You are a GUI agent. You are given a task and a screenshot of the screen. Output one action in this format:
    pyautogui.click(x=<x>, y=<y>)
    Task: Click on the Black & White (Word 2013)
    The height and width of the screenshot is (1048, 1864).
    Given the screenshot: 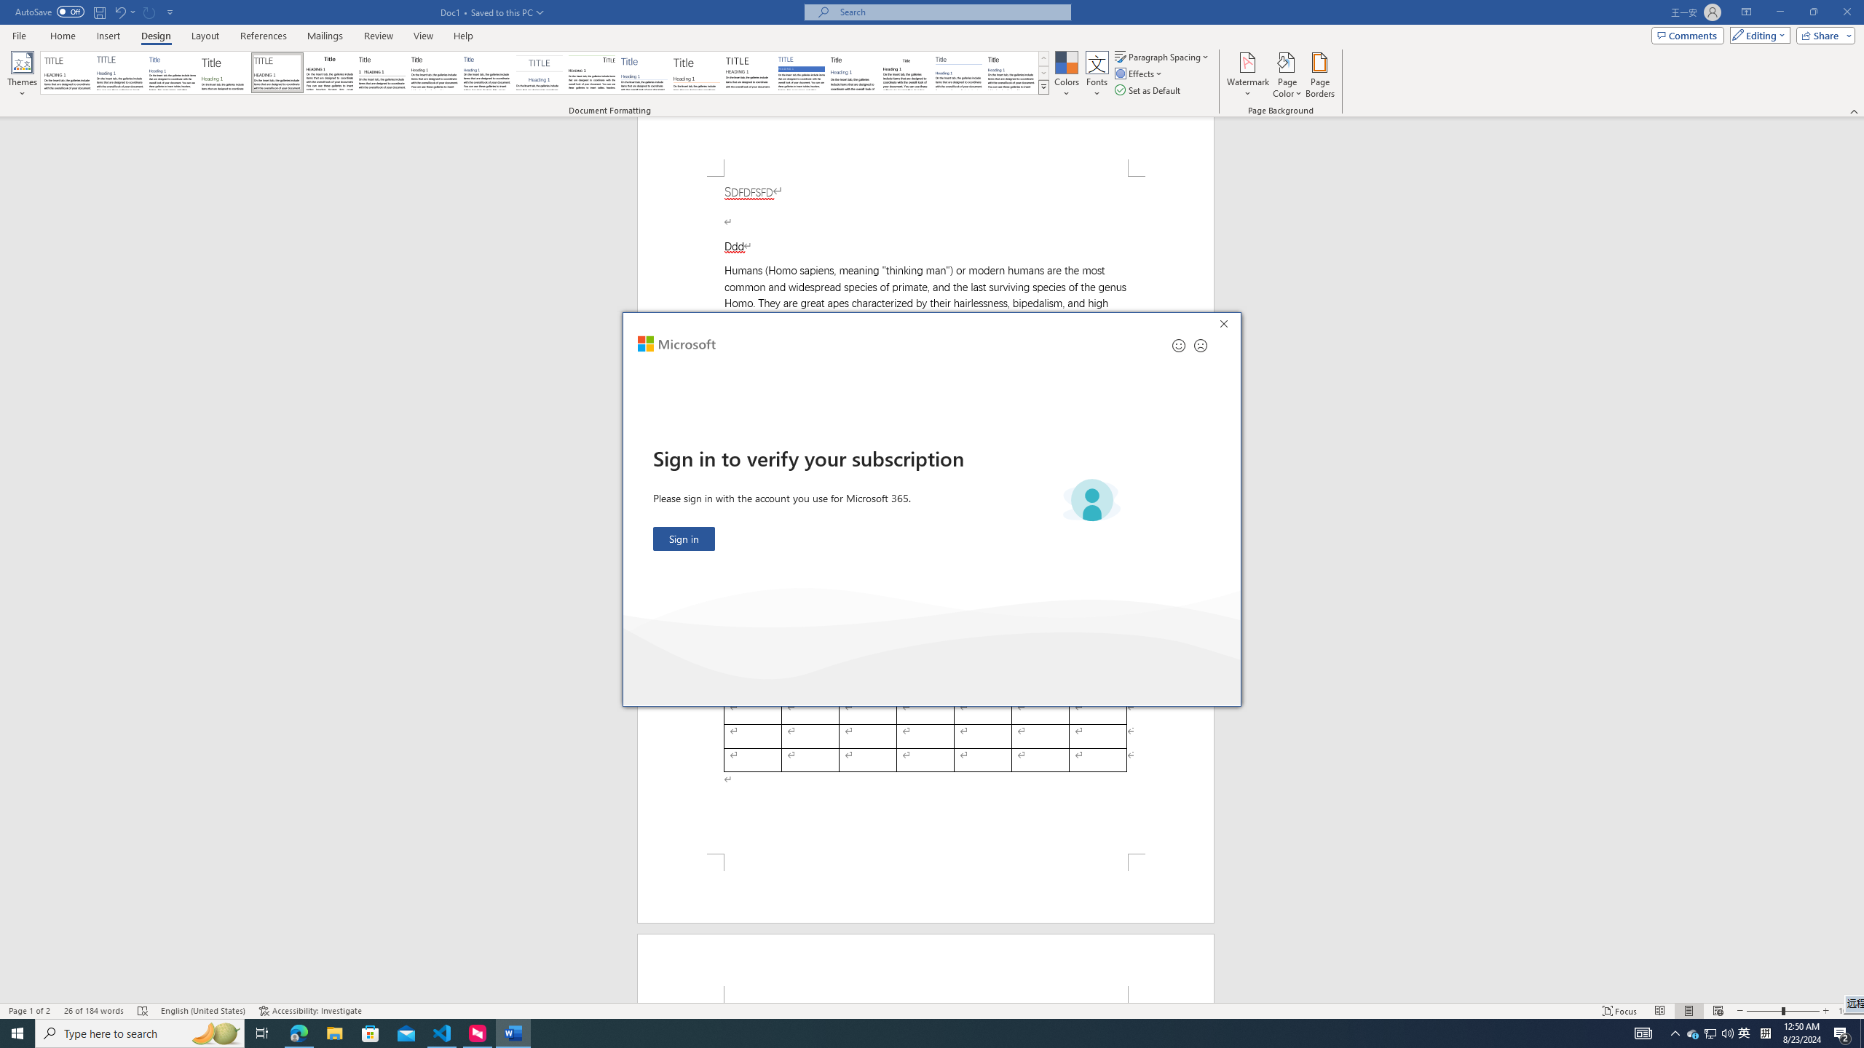 What is the action you would take?
    pyautogui.click(x=434, y=73)
    